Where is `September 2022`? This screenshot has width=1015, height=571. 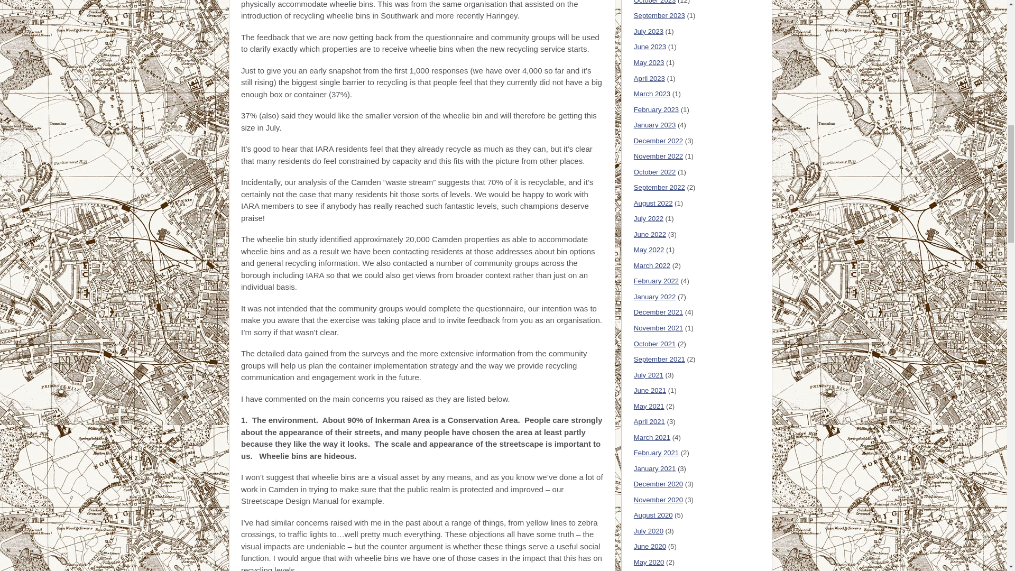 September 2022 is located at coordinates (659, 187).